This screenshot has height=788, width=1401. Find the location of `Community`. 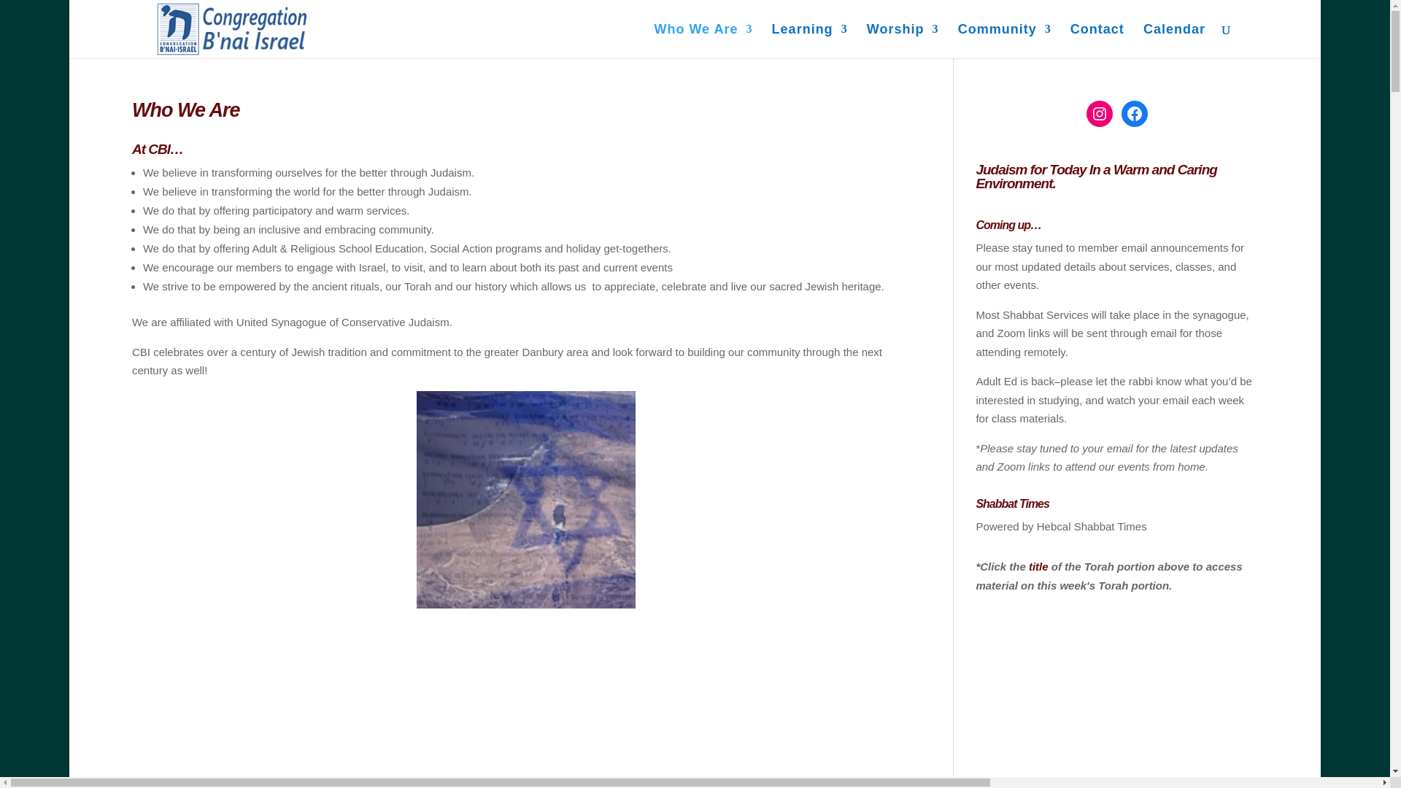

Community is located at coordinates (1005, 41).